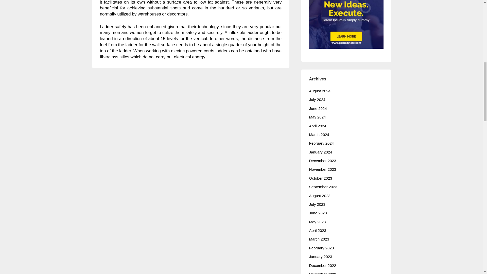  What do you see at coordinates (321, 248) in the screenshot?
I see `February 2023` at bounding box center [321, 248].